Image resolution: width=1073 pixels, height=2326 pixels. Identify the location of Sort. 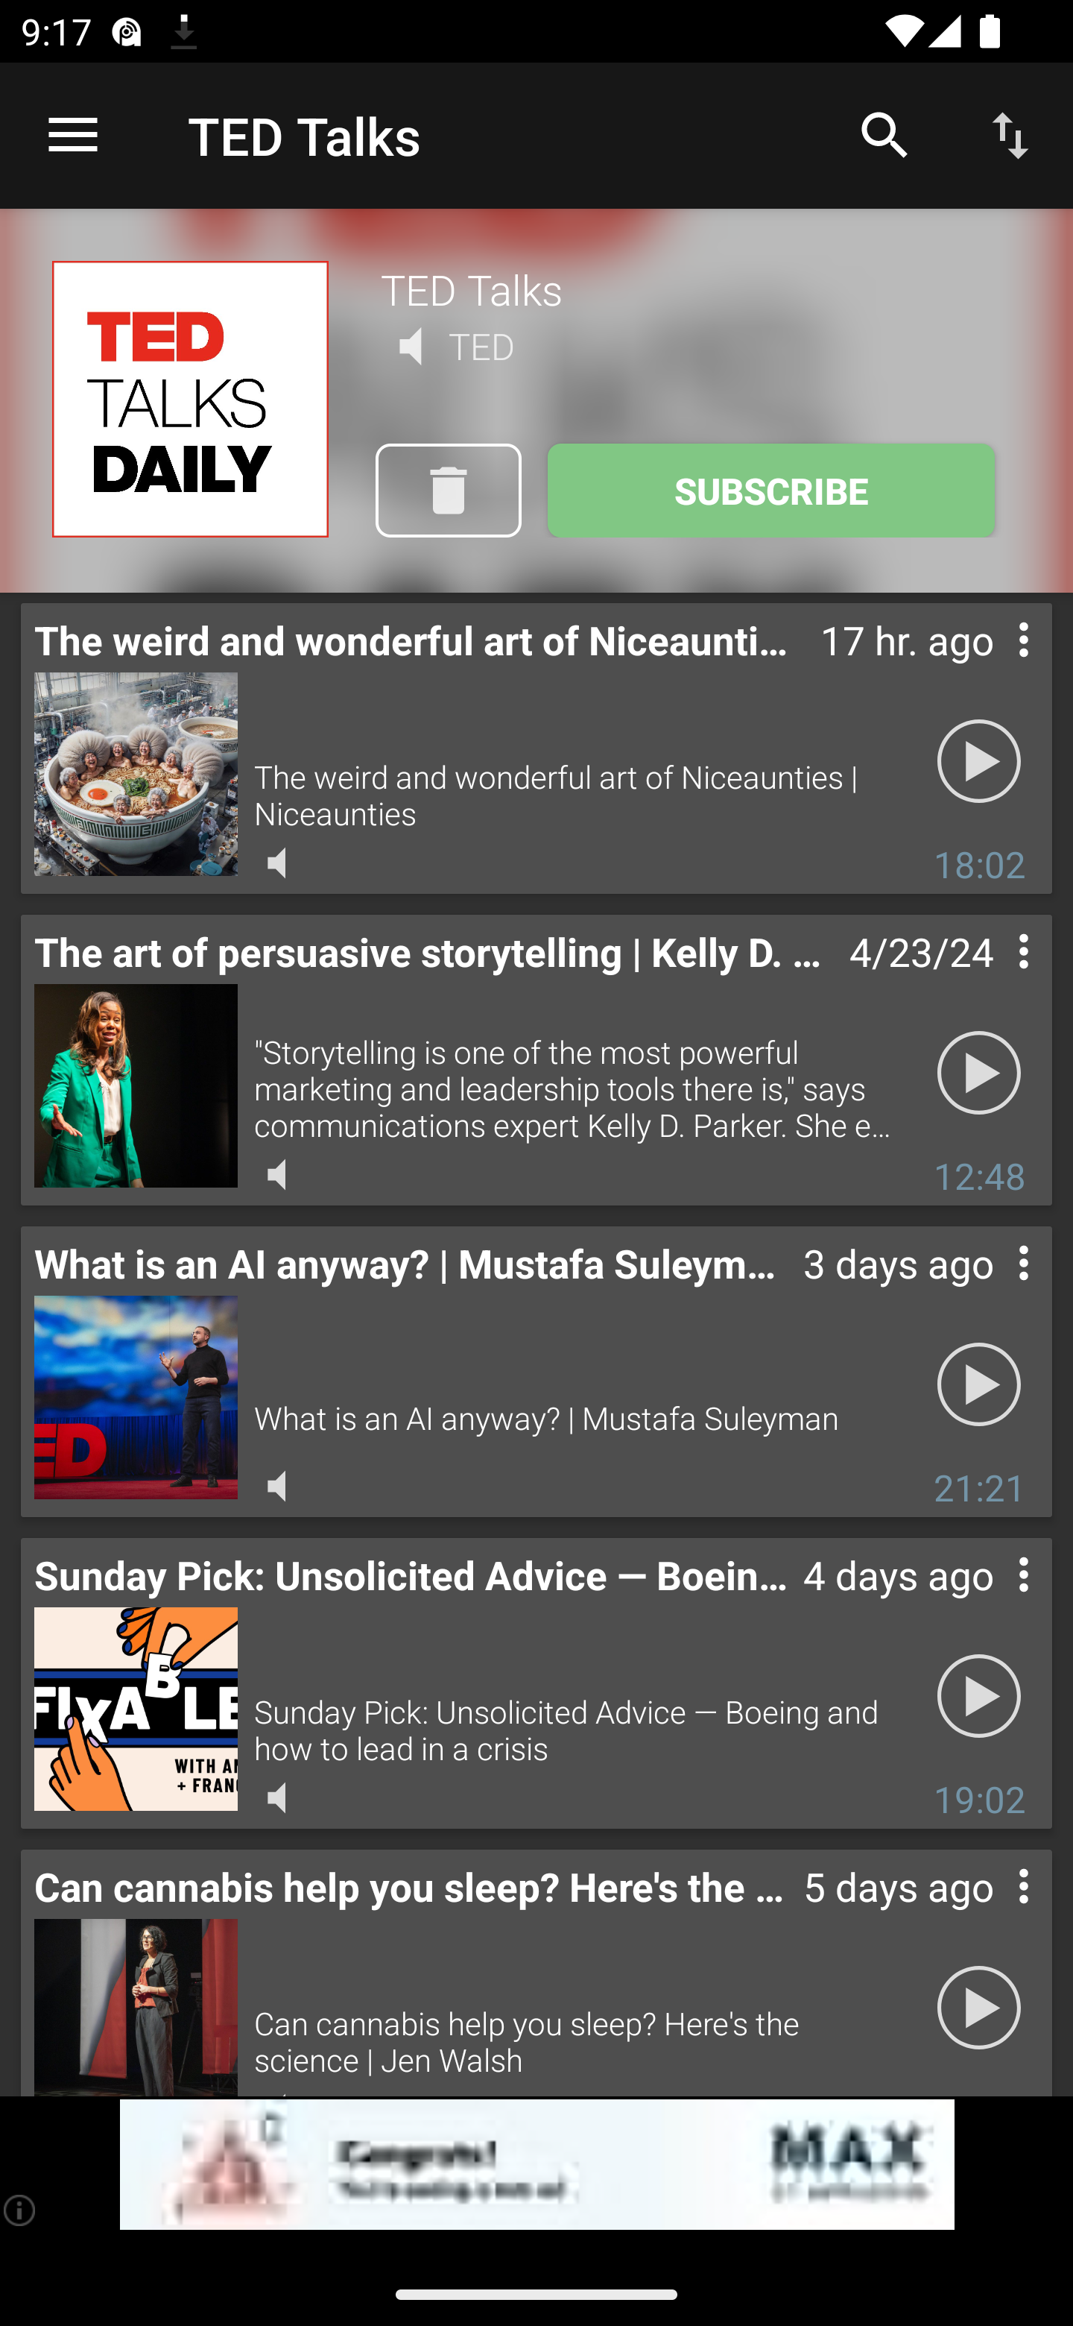
(1010, 134).